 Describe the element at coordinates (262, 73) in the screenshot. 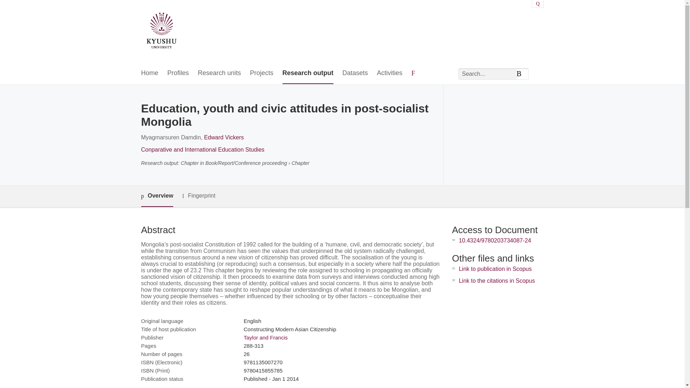

I see `Projects` at that location.